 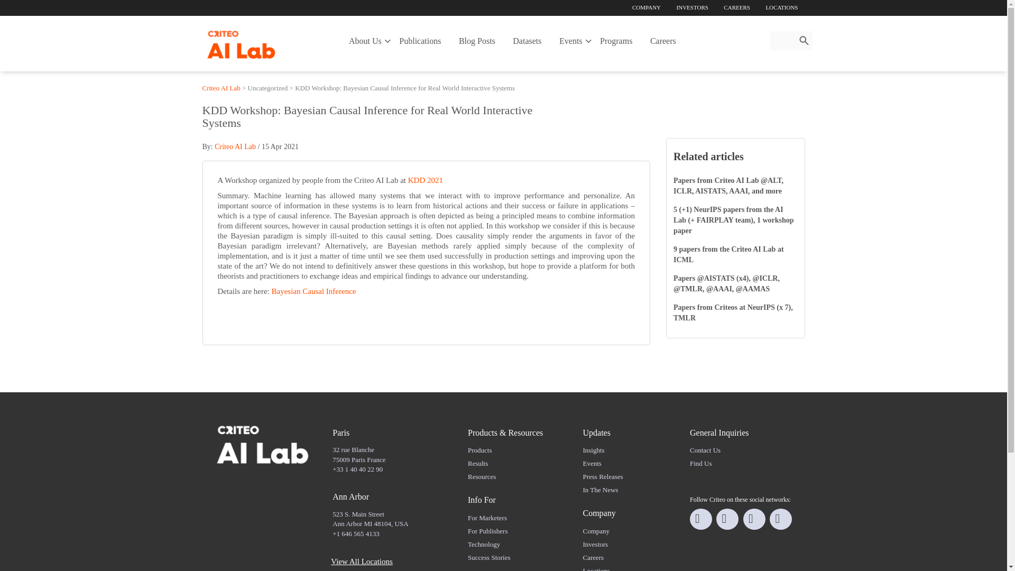 What do you see at coordinates (425, 180) in the screenshot?
I see `KDD 2021` at bounding box center [425, 180].